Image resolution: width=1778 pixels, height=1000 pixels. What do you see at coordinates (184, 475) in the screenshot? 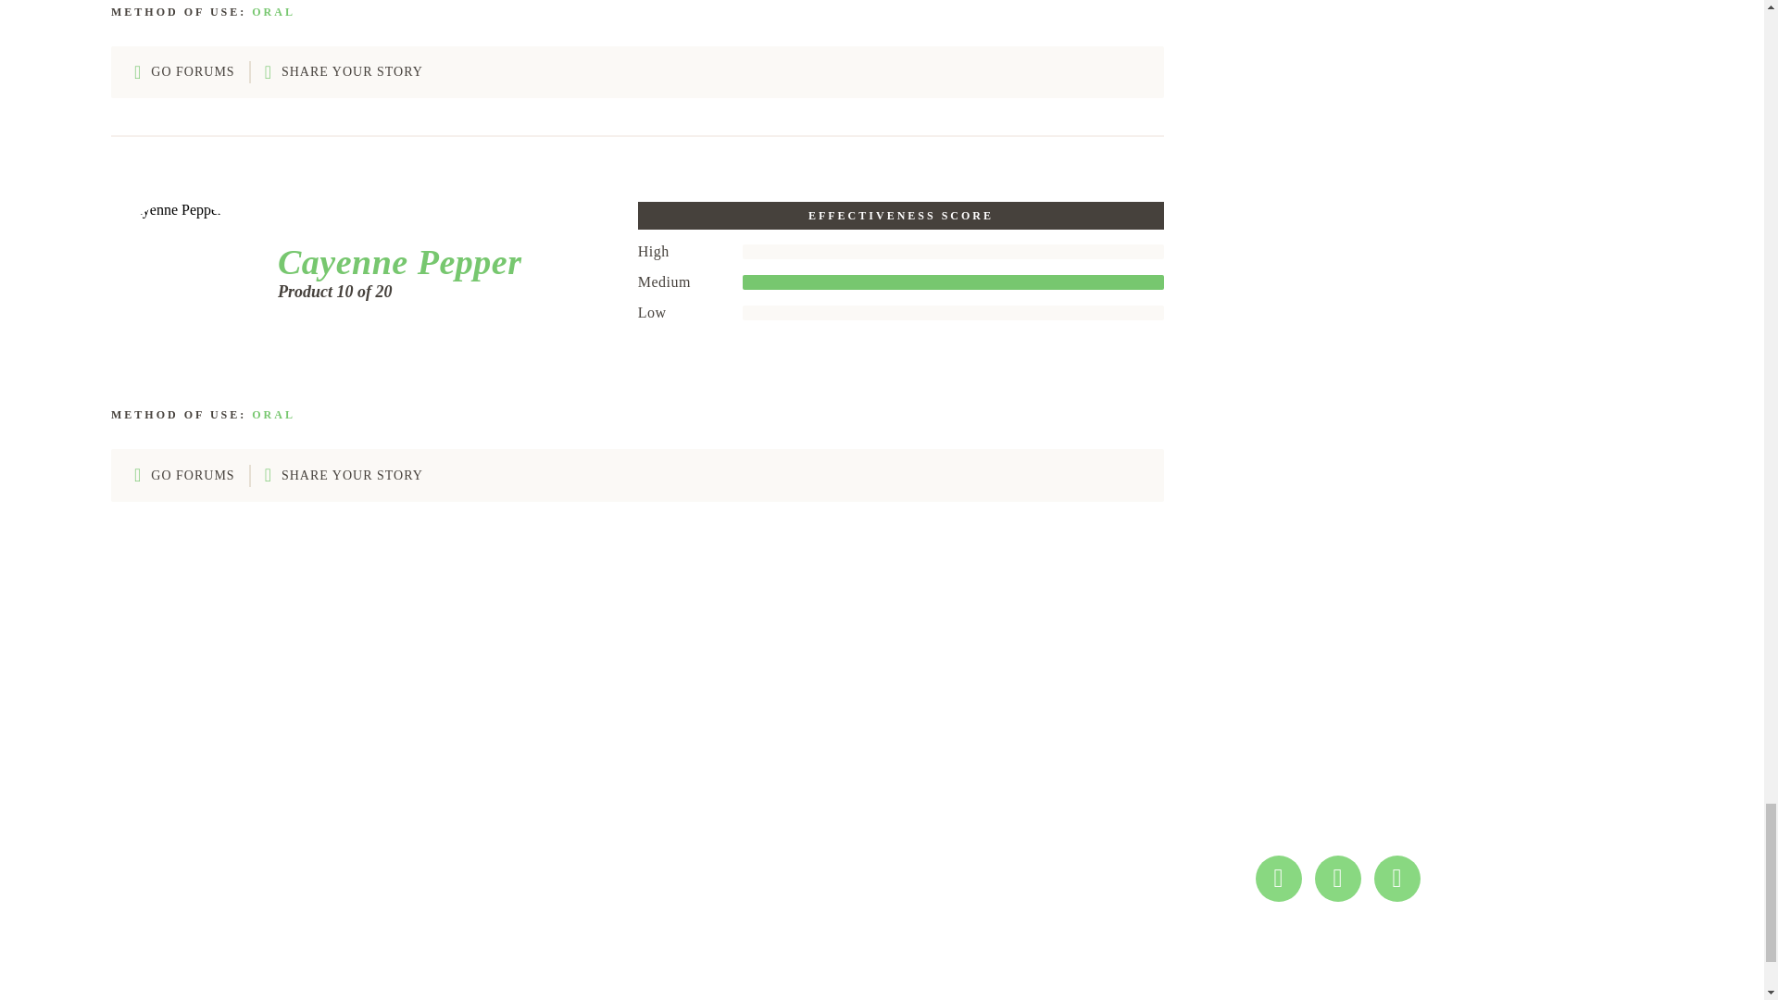
I see `GO FORUMS` at bounding box center [184, 475].